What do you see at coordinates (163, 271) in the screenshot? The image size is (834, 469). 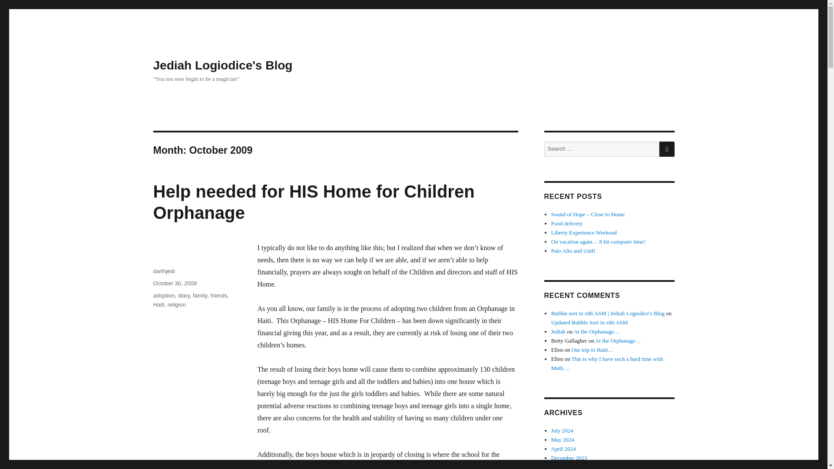 I see `darthjedi` at bounding box center [163, 271].